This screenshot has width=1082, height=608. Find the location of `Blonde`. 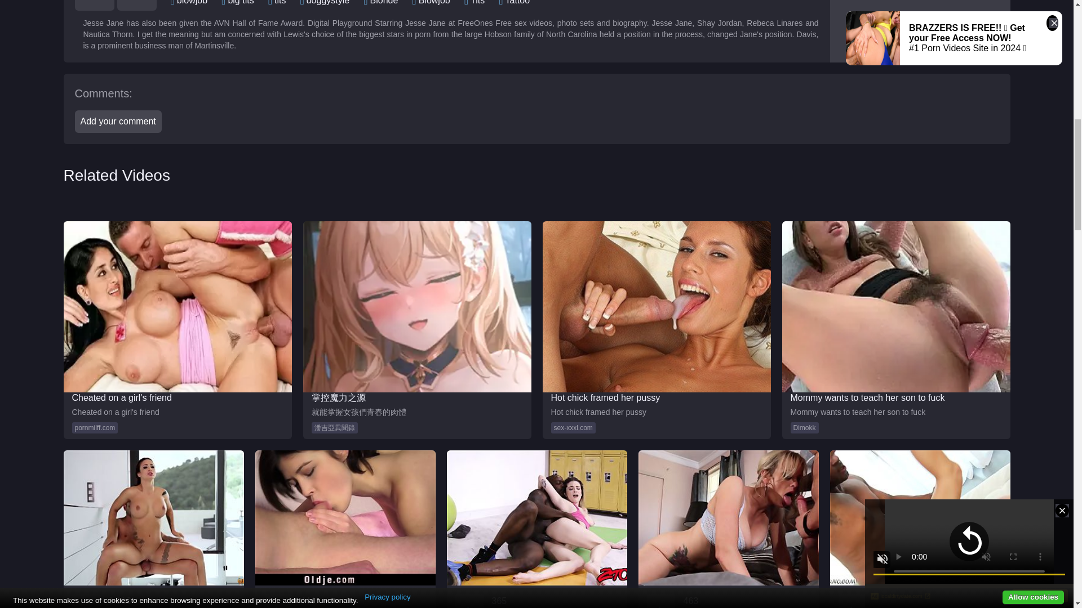

Blonde is located at coordinates (384, 2).